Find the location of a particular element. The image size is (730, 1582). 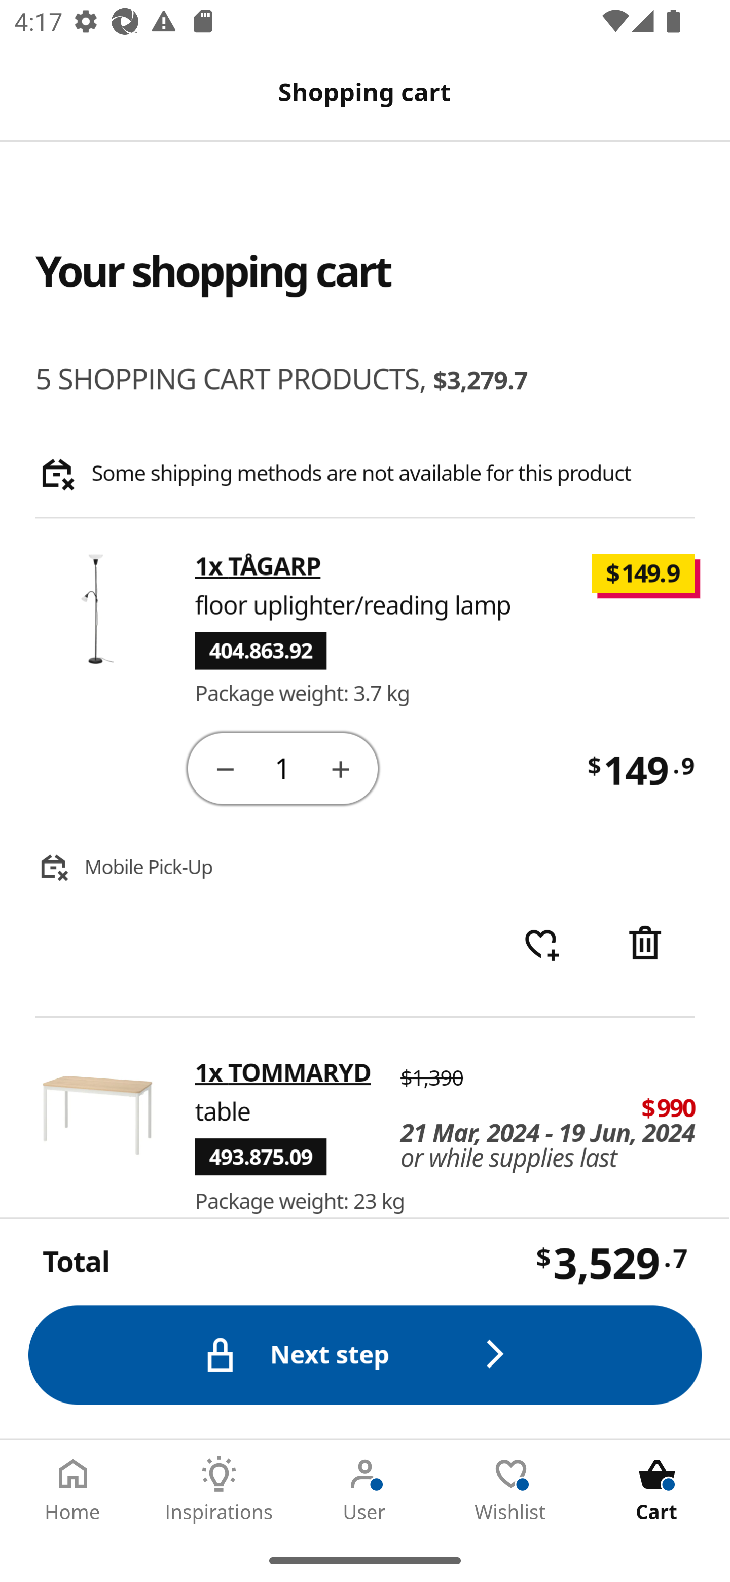

User
Tab 3 of 5 is located at coordinates (365, 1489).